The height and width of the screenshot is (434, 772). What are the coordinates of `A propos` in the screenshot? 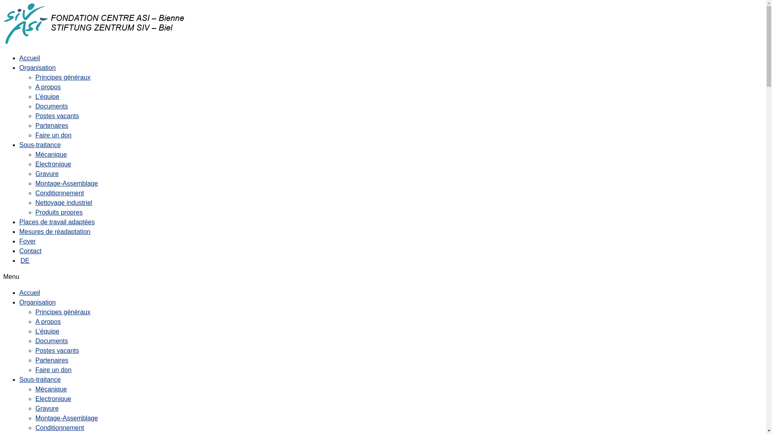 It's located at (48, 321).